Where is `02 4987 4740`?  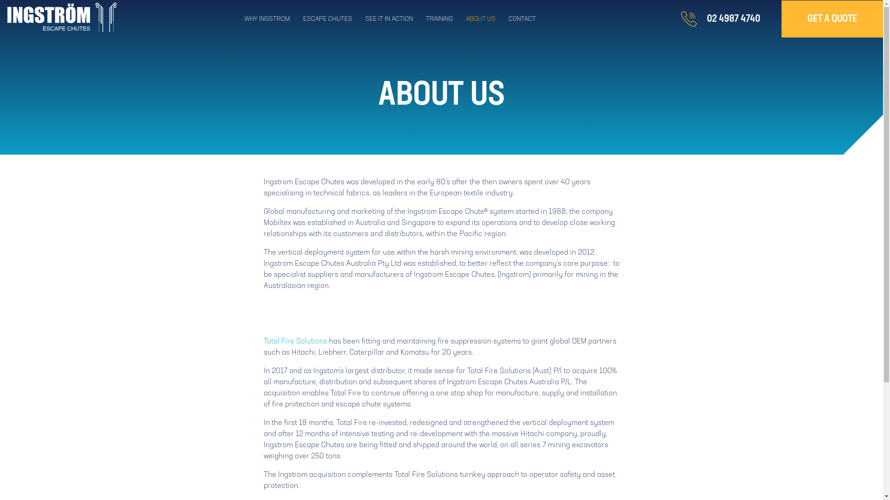
02 4987 4740 is located at coordinates (733, 19).